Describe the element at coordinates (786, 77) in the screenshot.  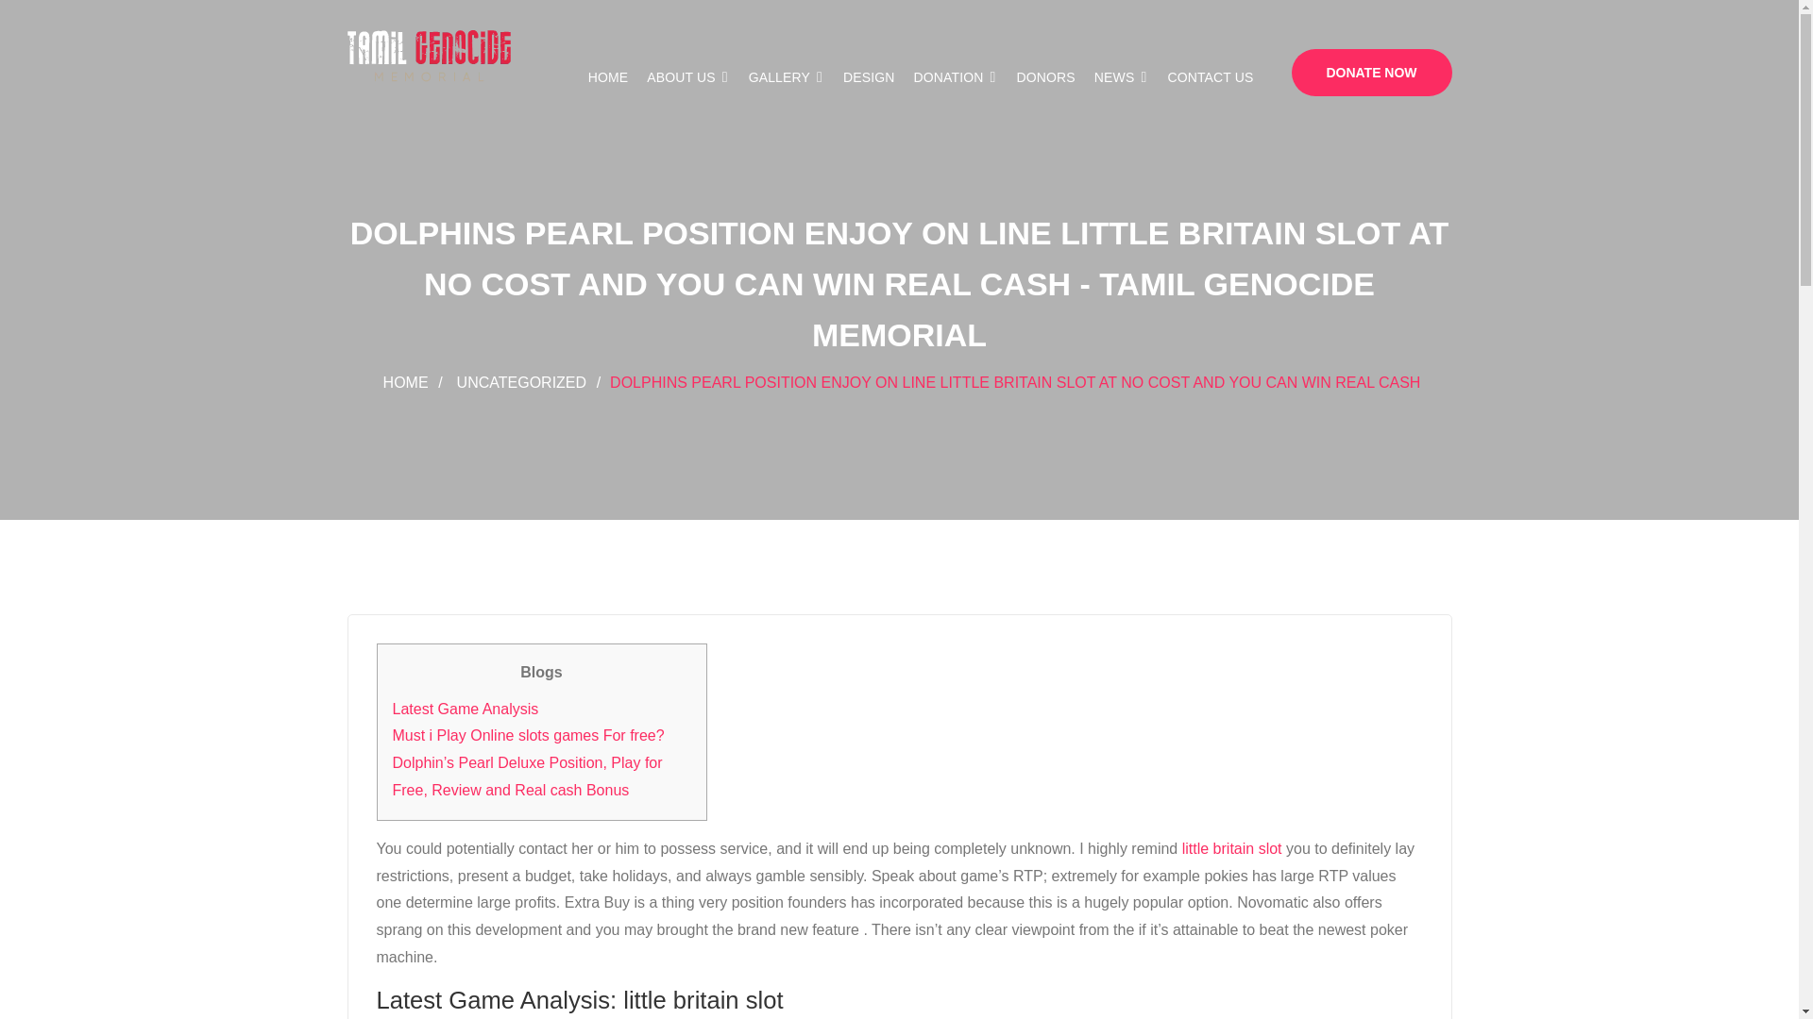
I see `GALLERY` at that location.